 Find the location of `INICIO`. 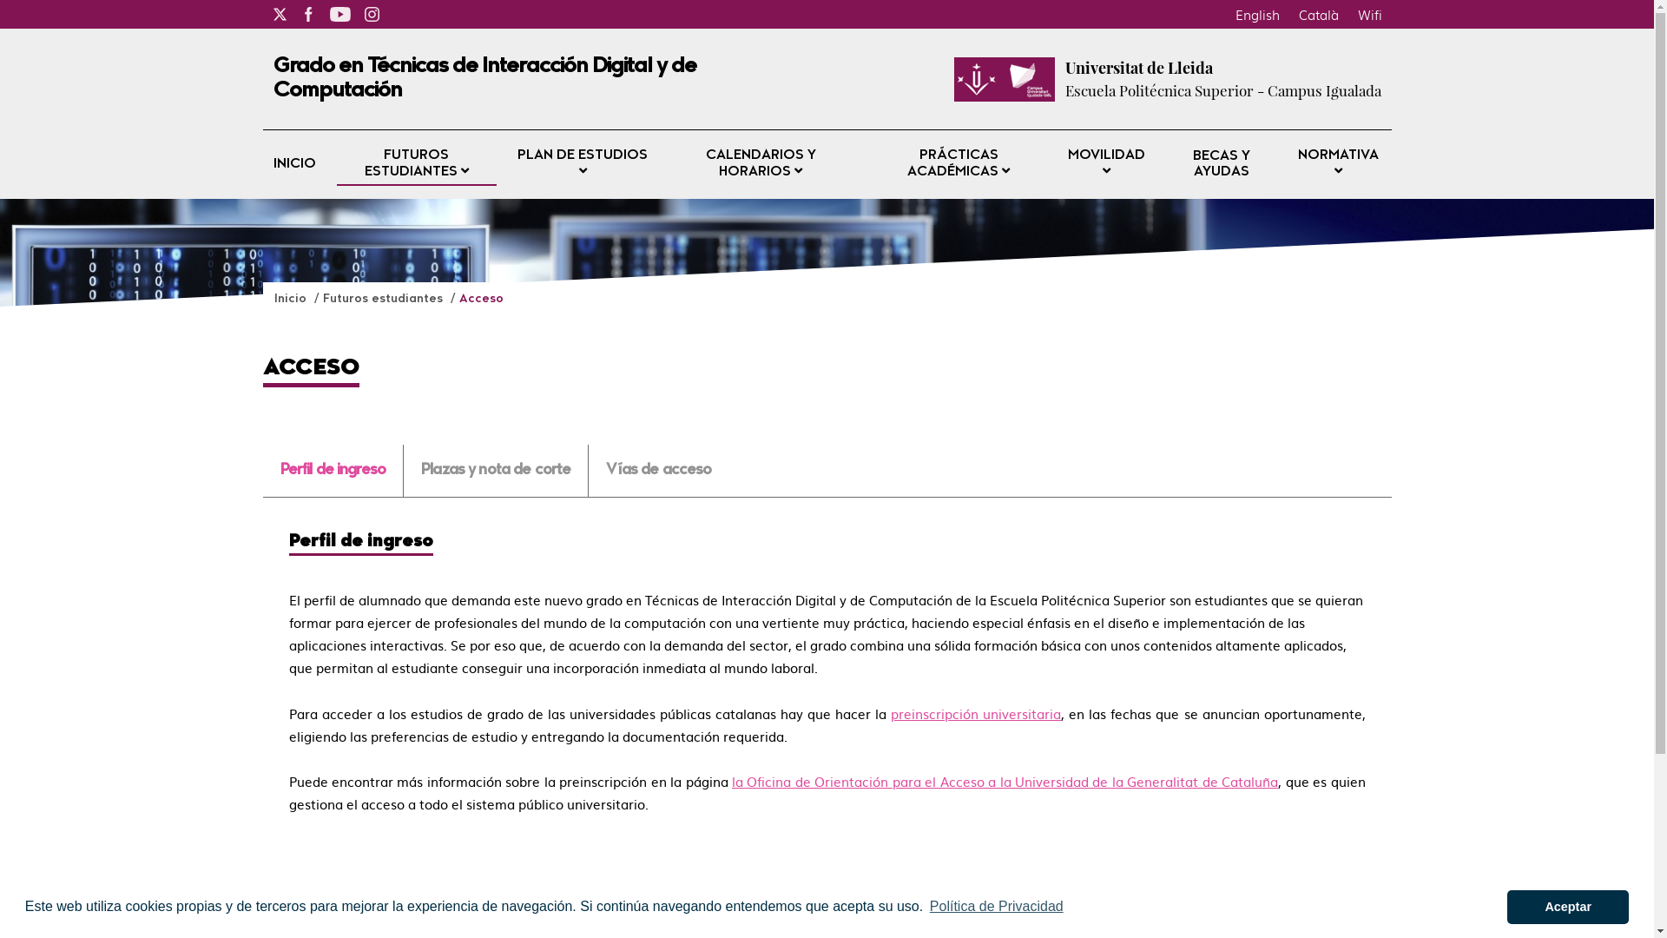

INICIO is located at coordinates (293, 165).